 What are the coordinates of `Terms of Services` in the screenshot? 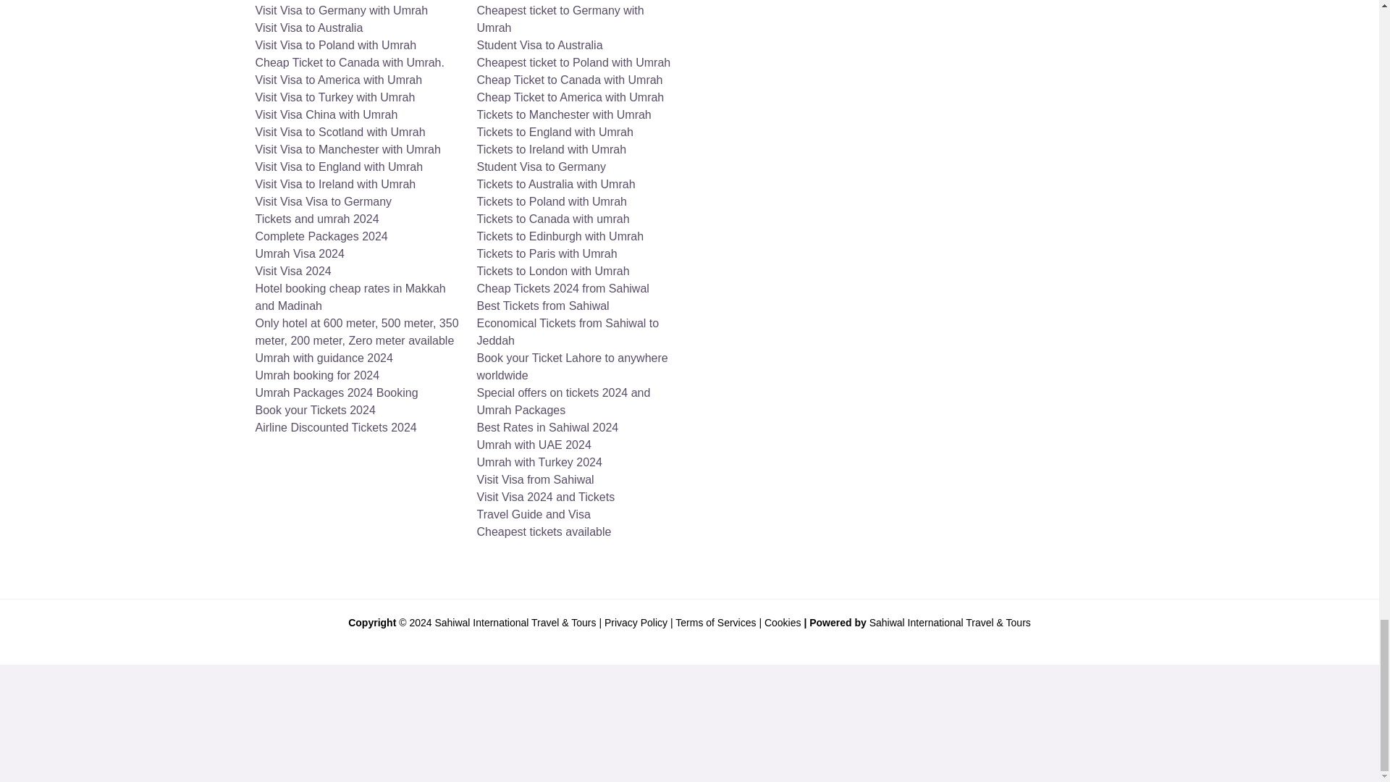 It's located at (715, 623).